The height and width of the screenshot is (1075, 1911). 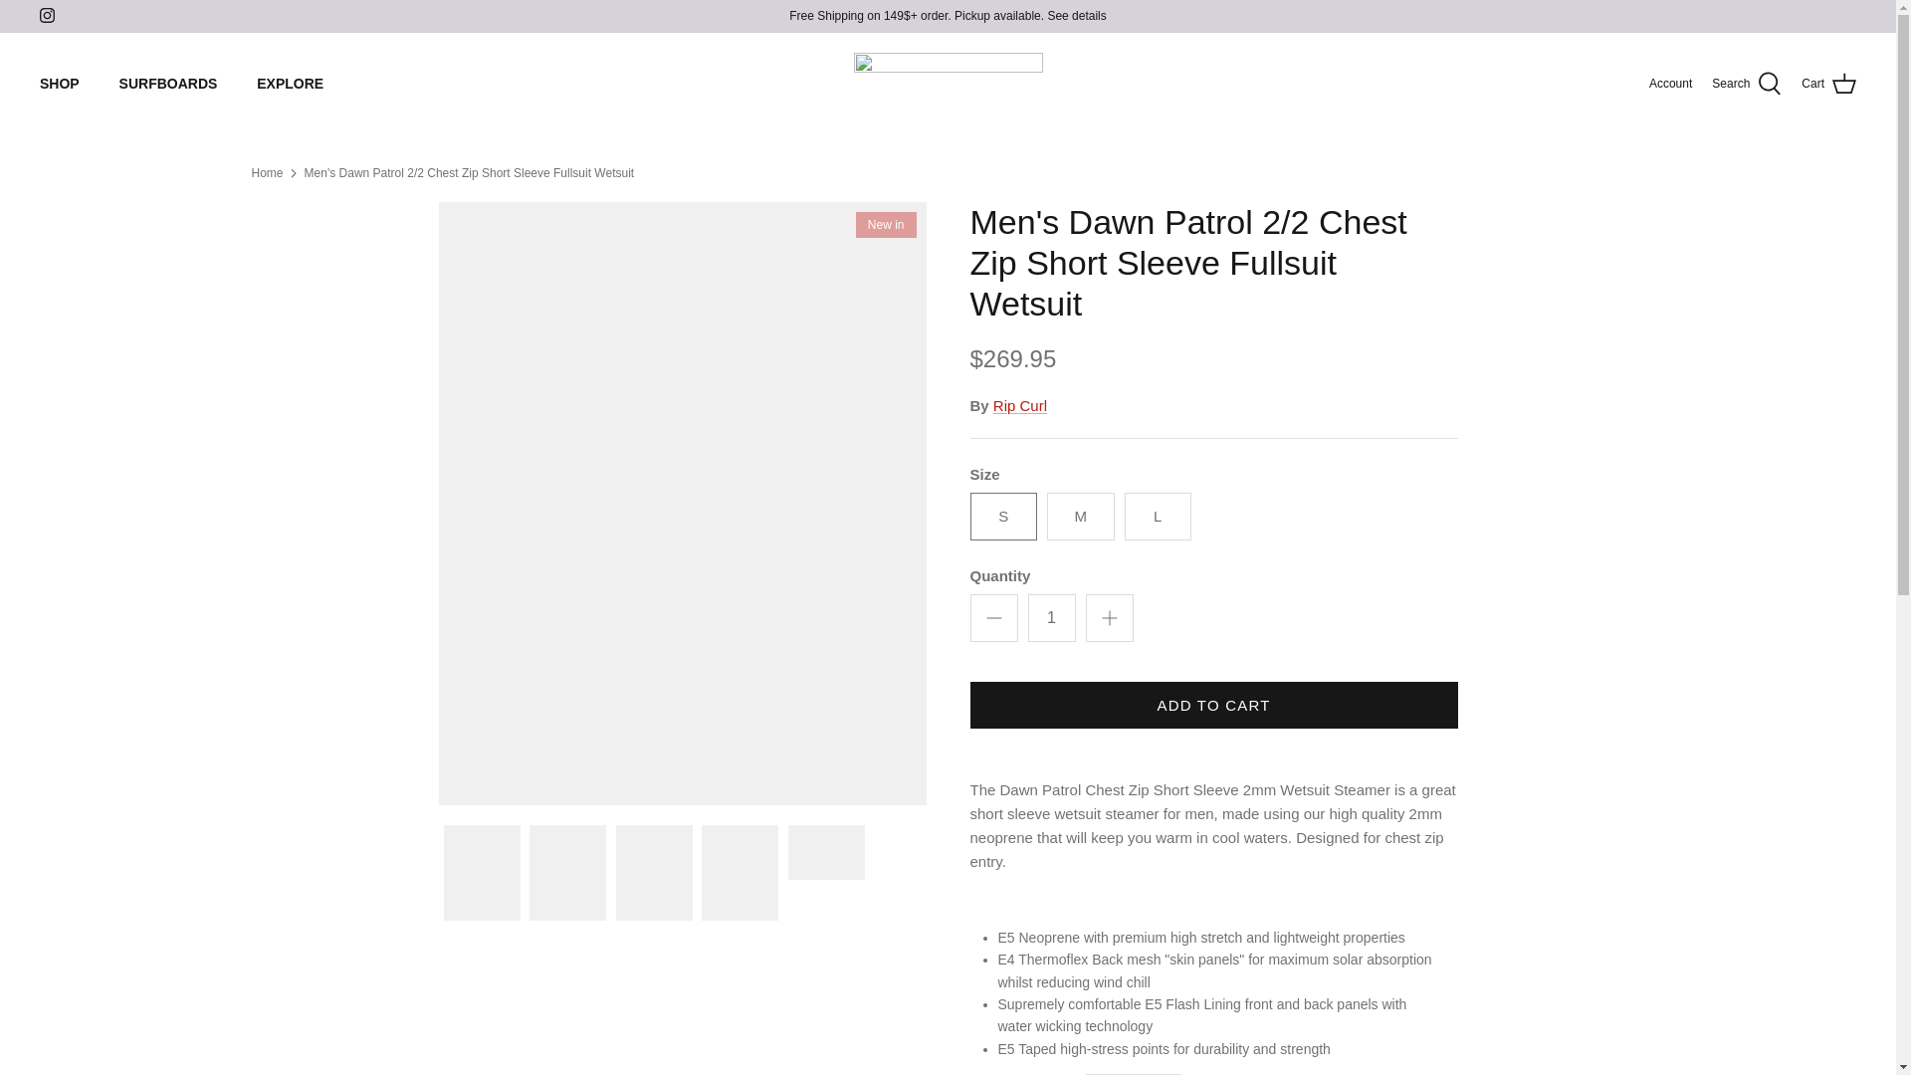 What do you see at coordinates (993, 617) in the screenshot?
I see `Minus` at bounding box center [993, 617].